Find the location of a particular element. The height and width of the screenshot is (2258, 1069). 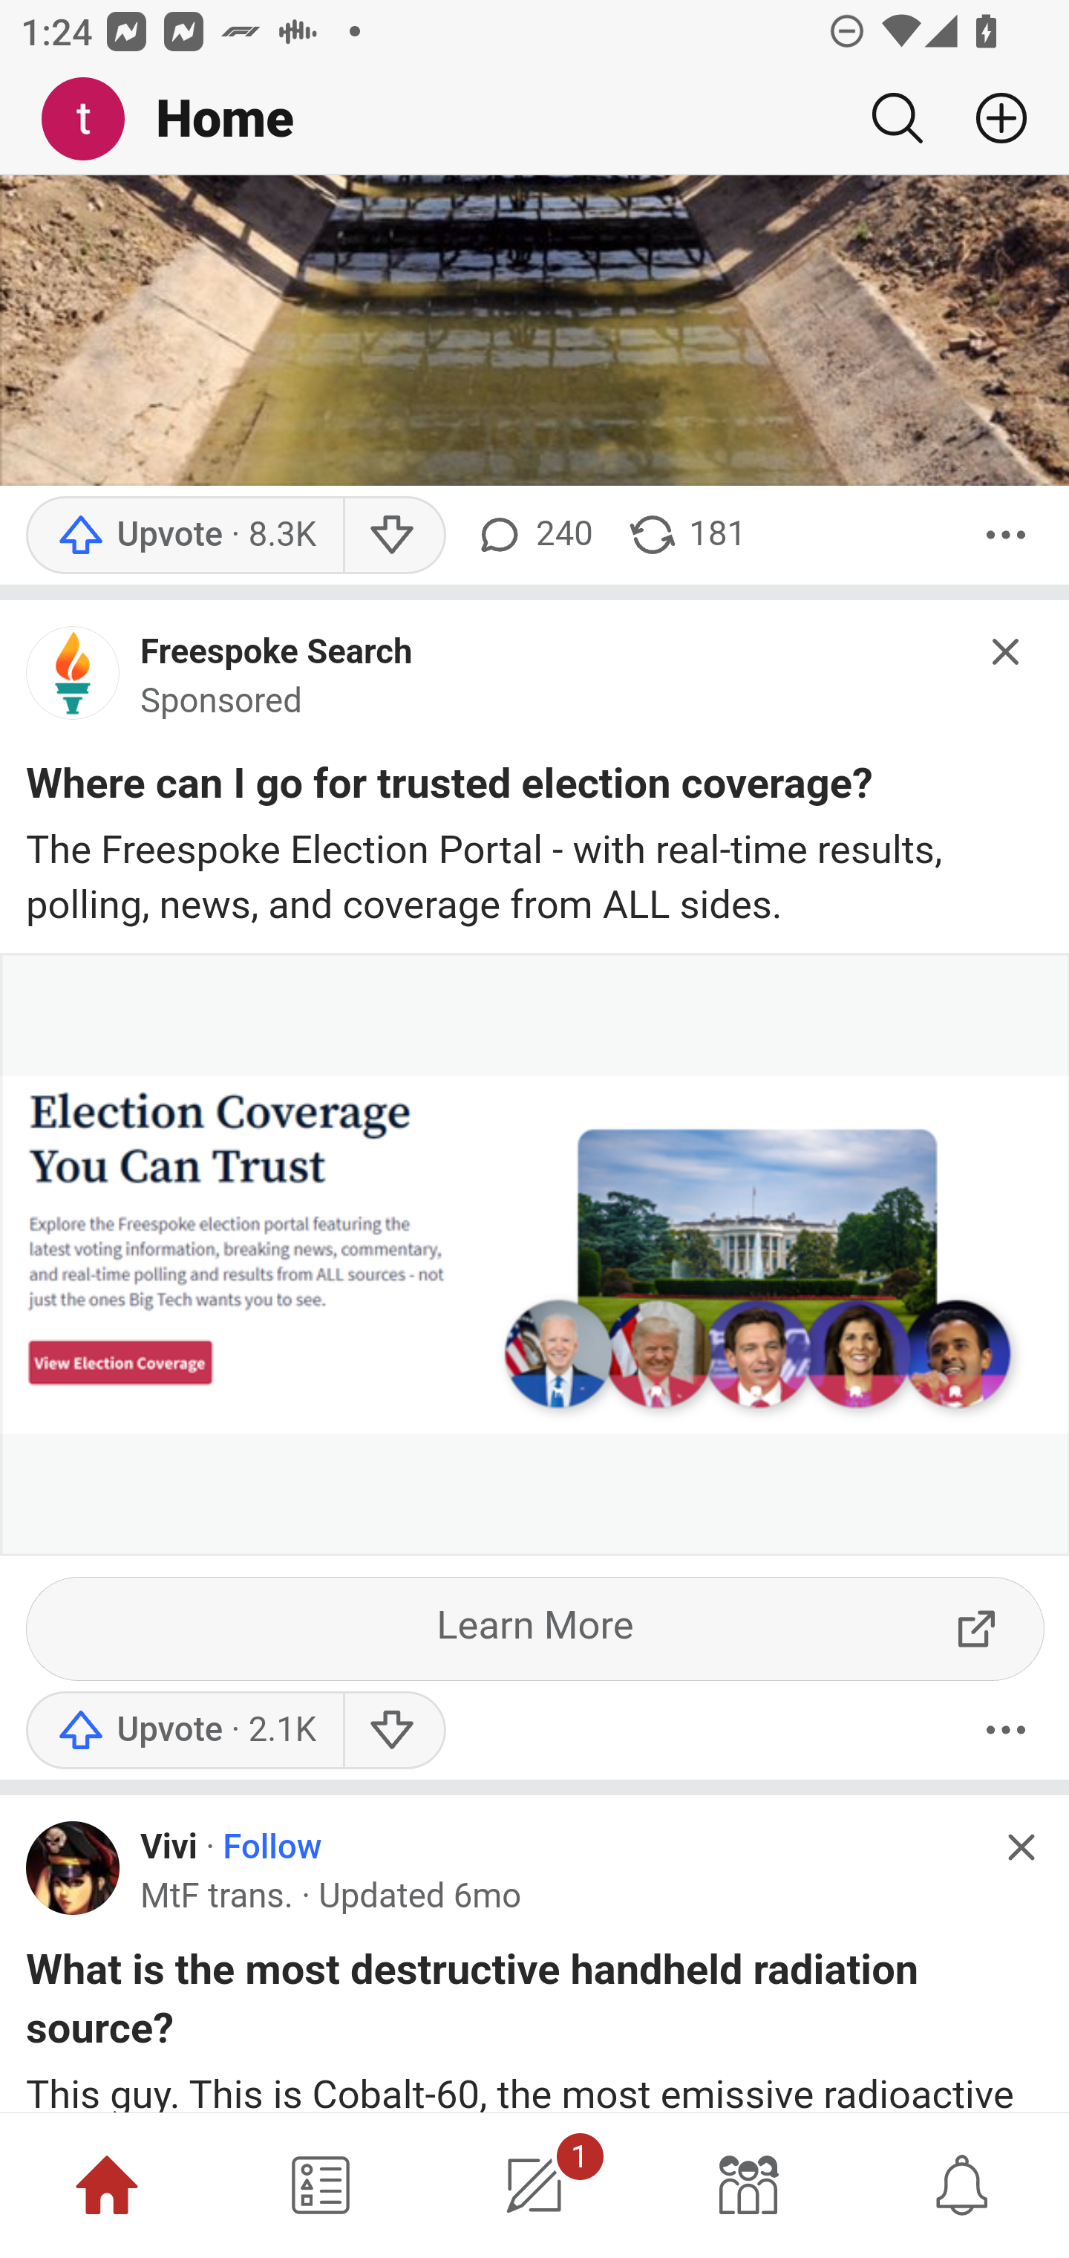

Hide is located at coordinates (1007, 654).